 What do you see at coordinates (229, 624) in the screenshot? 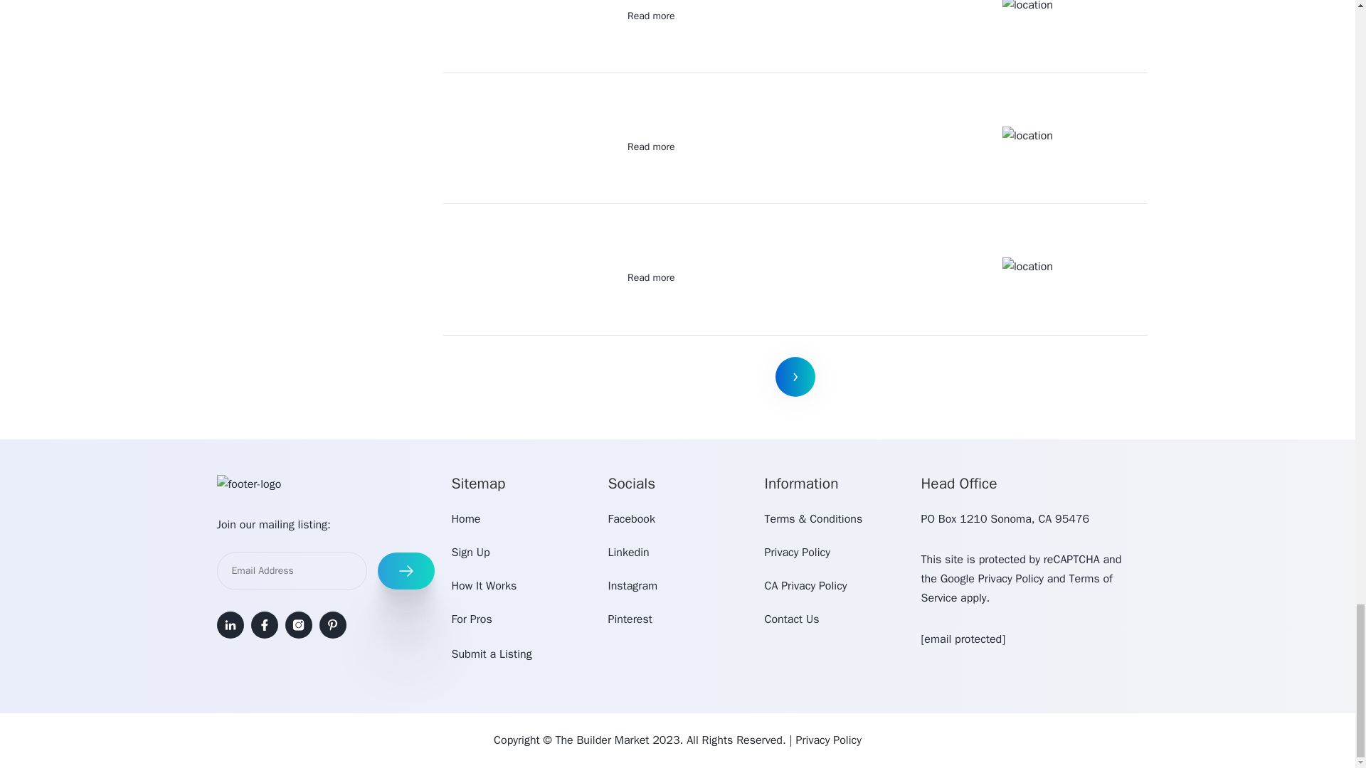
I see `External link to The Builder Market Linkedin profile` at bounding box center [229, 624].